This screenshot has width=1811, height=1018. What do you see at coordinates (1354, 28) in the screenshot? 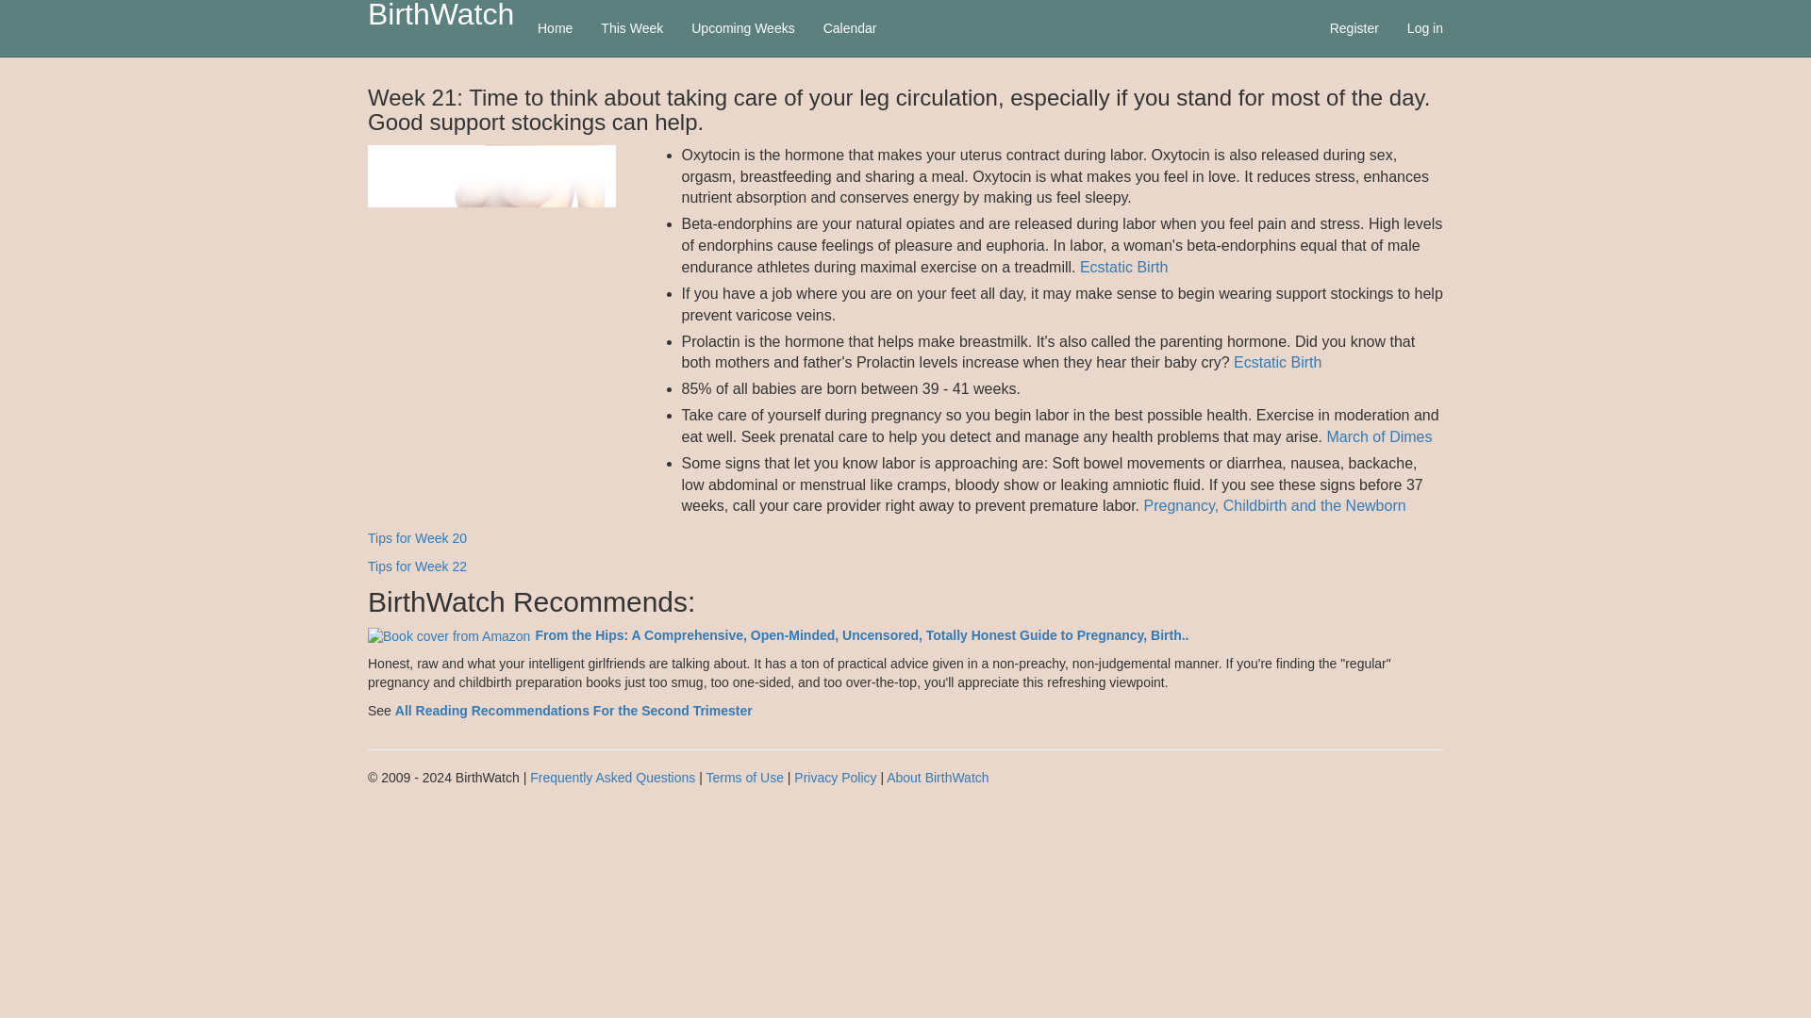
I see `Register` at bounding box center [1354, 28].